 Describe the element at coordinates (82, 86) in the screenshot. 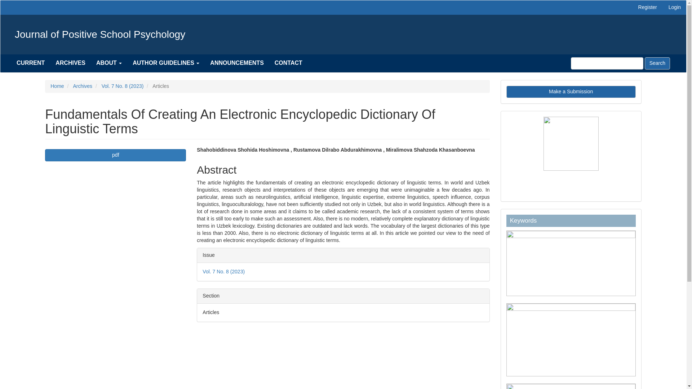

I see `Archives` at that location.